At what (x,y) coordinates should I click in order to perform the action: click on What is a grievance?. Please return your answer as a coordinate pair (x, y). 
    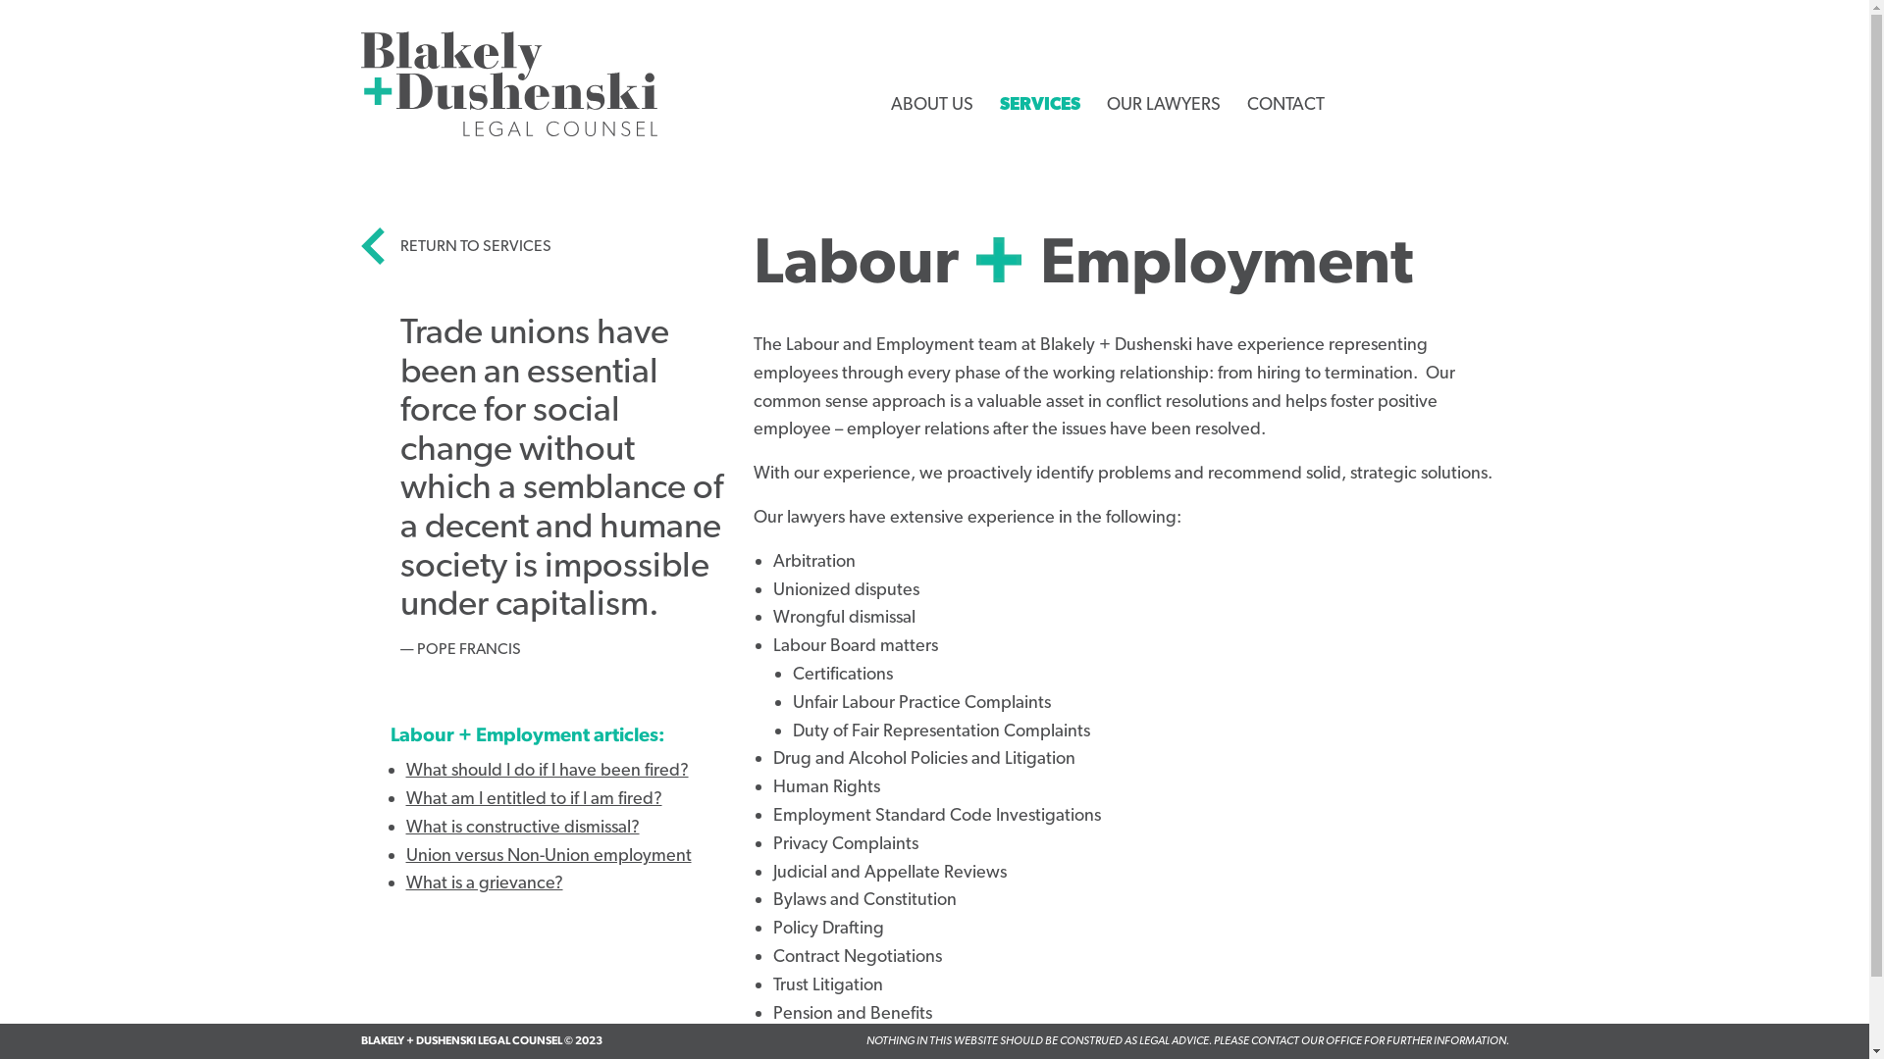
    Looking at the image, I should click on (485, 882).